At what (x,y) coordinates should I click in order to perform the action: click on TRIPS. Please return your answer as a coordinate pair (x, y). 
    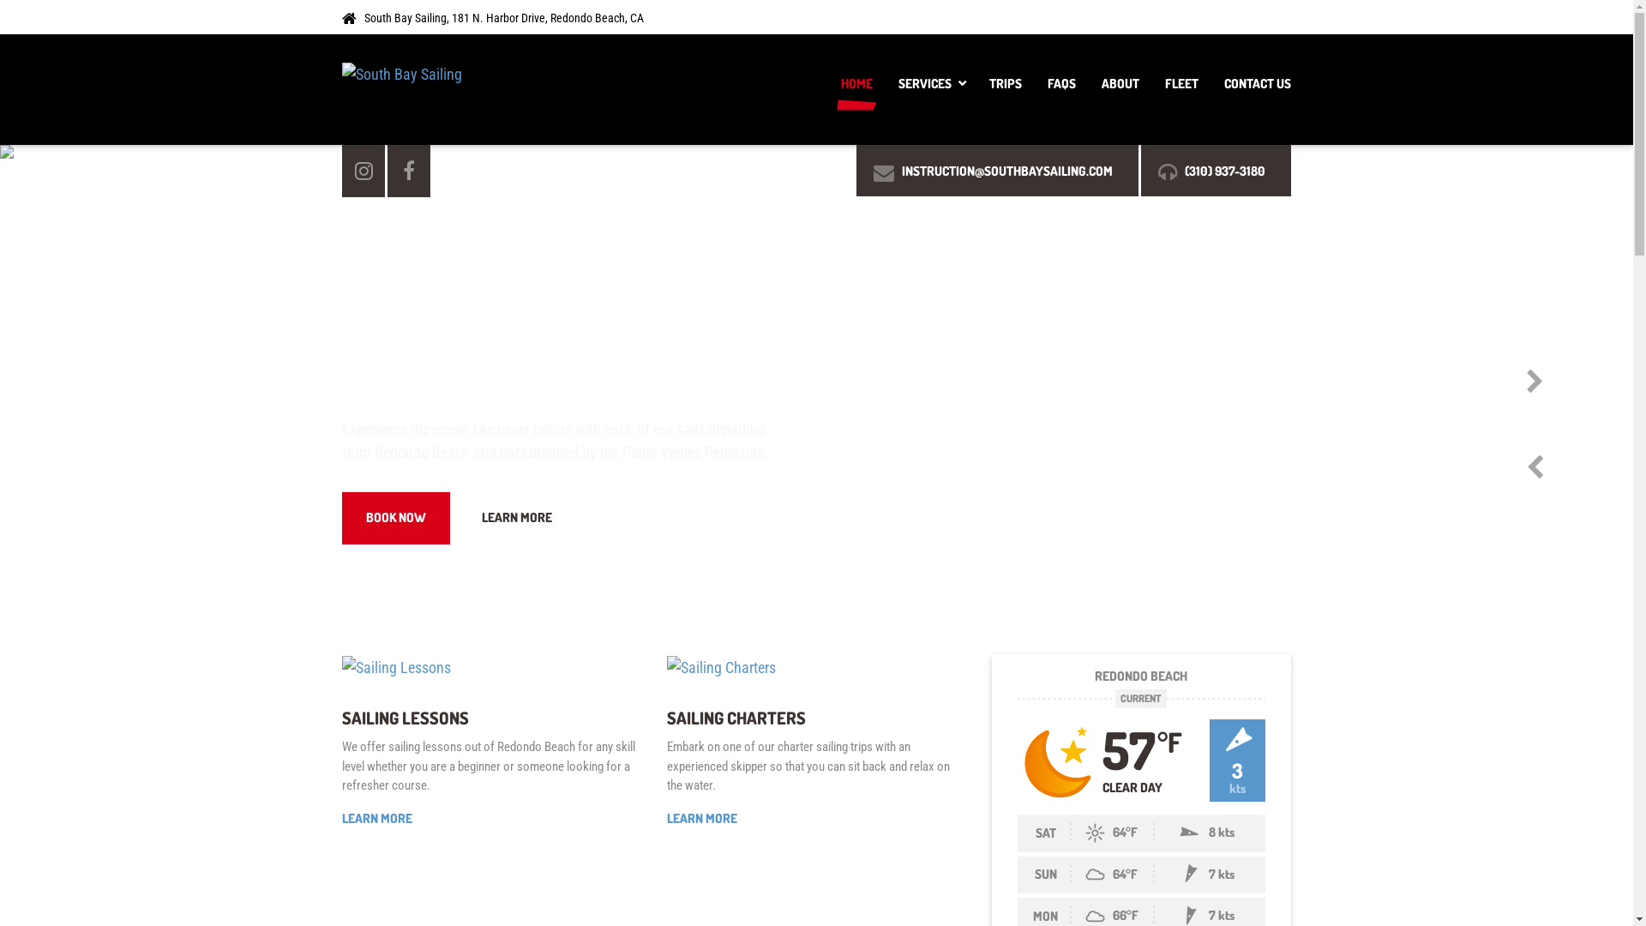
    Looking at the image, I should click on (1006, 89).